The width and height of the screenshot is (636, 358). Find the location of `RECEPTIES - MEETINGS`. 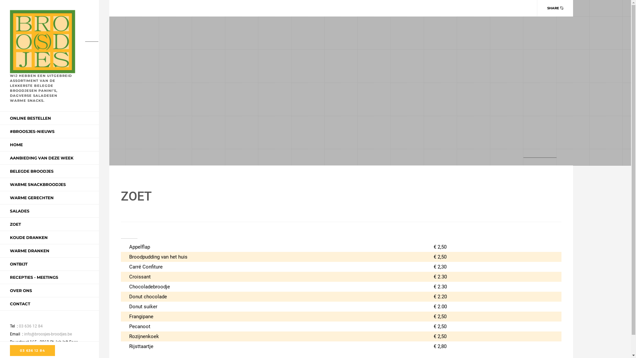

RECEPTIES - MEETINGS is located at coordinates (34, 277).